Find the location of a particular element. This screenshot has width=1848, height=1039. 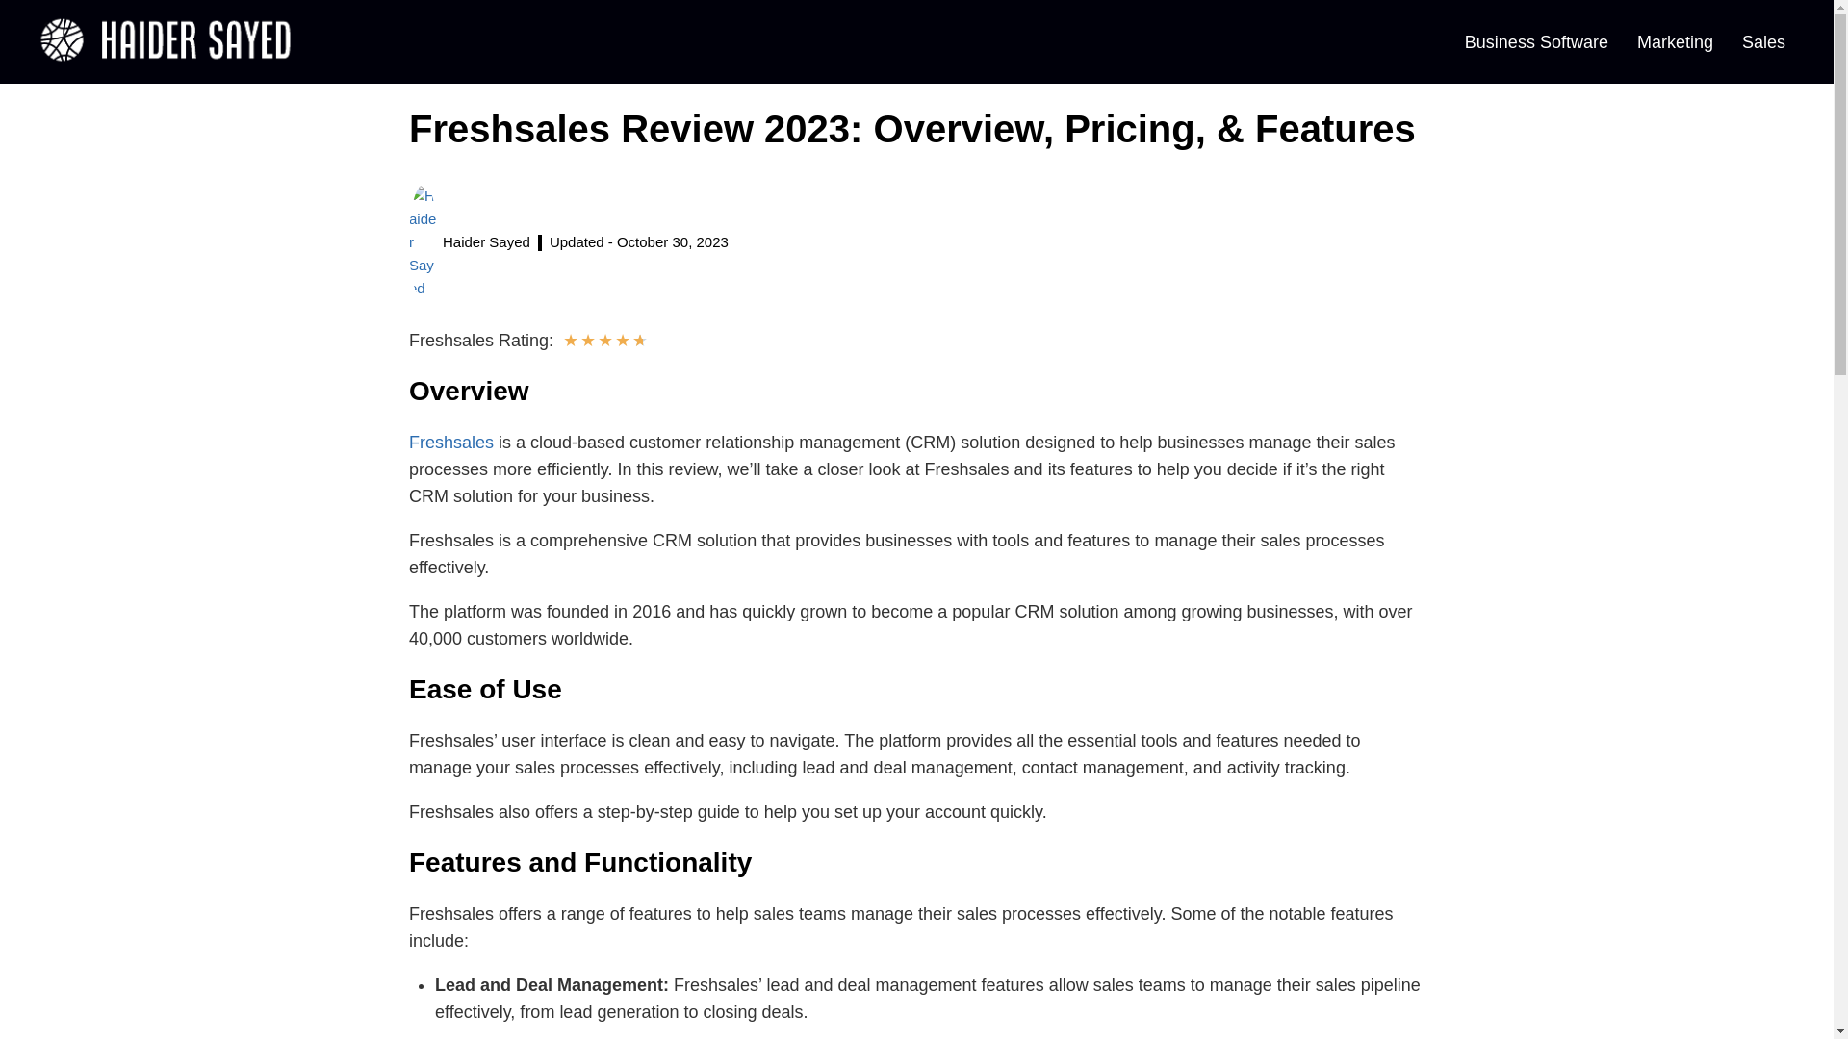

Business Software is located at coordinates (1536, 42).